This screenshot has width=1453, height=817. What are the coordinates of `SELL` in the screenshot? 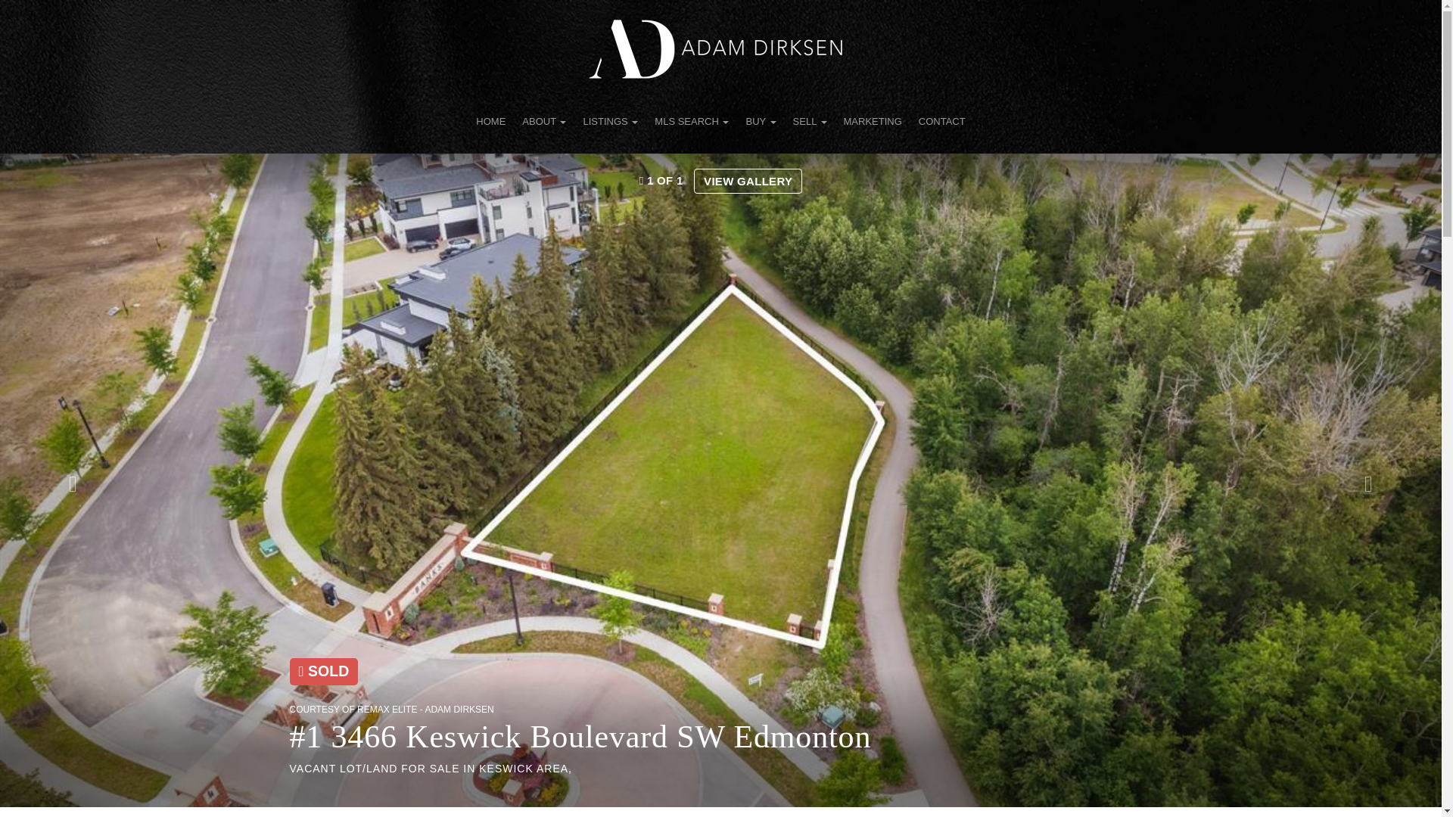 It's located at (810, 121).